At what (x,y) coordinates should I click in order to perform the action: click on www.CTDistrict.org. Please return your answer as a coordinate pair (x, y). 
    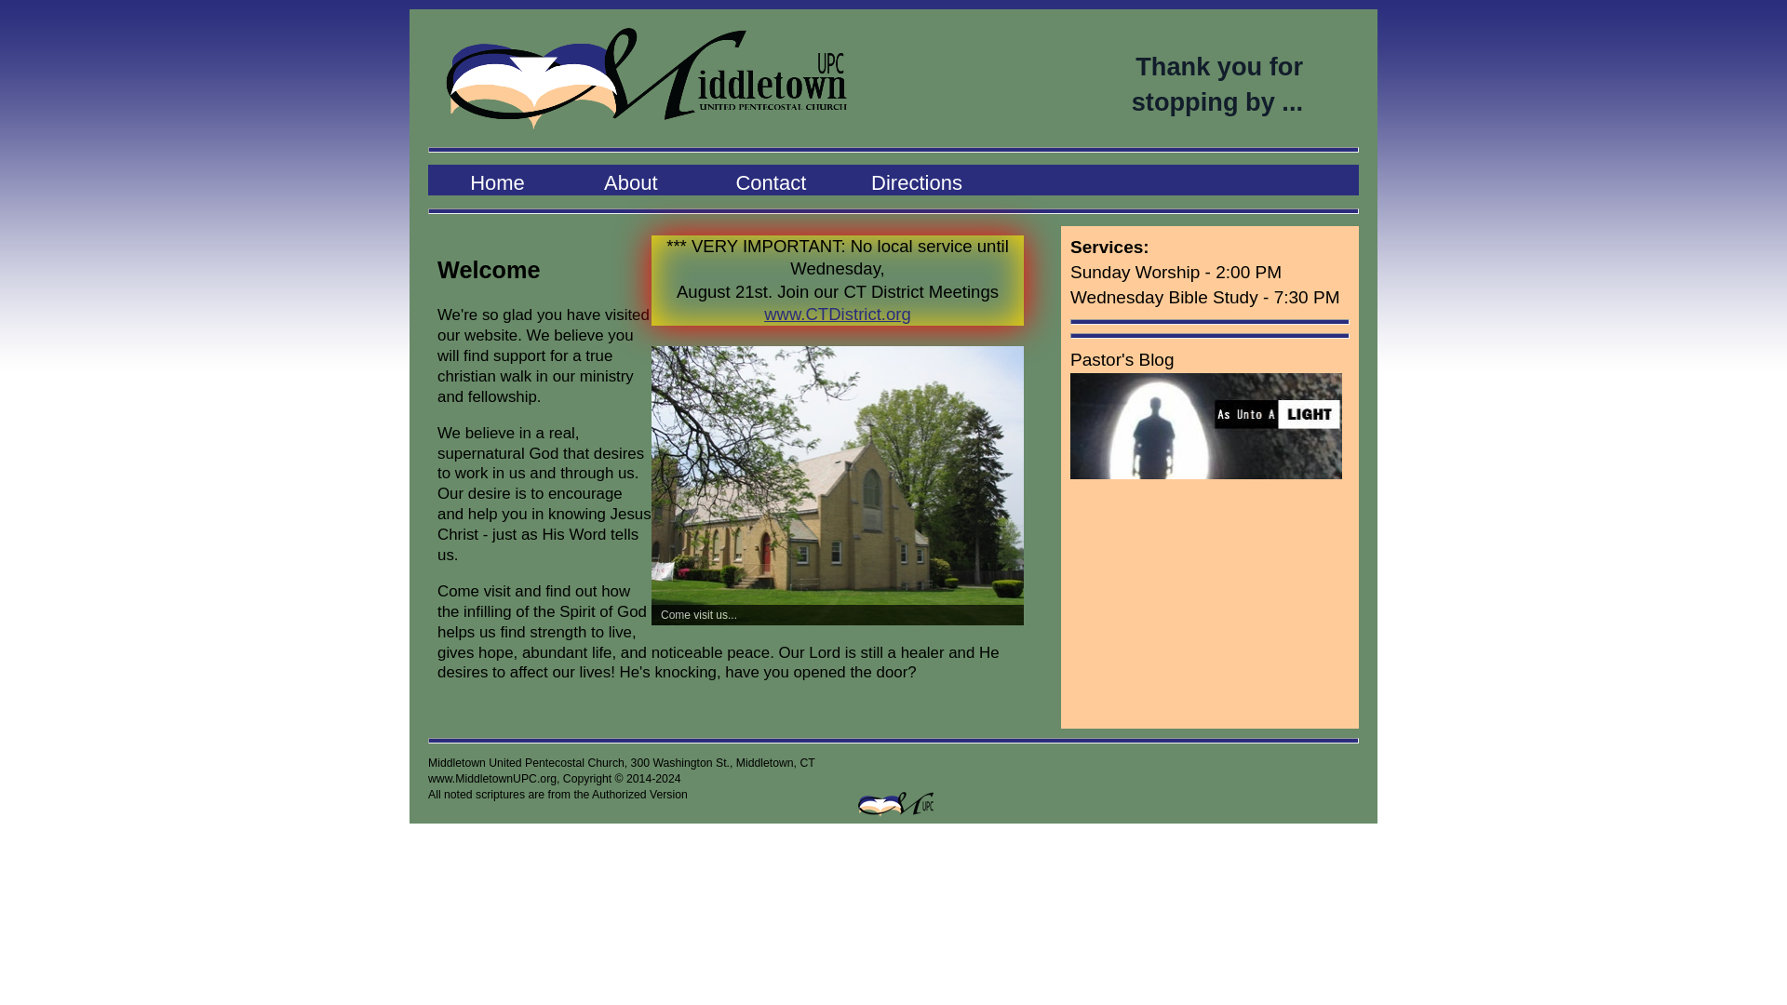
    Looking at the image, I should click on (851, 355).